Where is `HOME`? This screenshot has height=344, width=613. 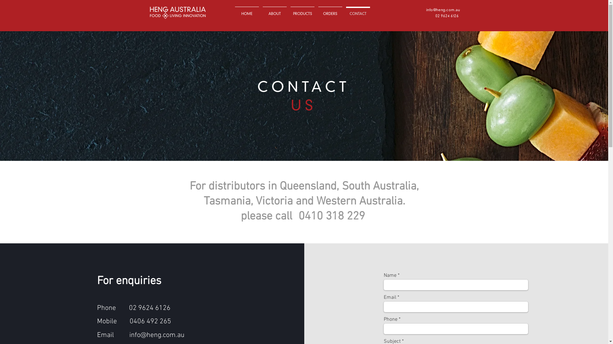 HOME is located at coordinates (247, 11).